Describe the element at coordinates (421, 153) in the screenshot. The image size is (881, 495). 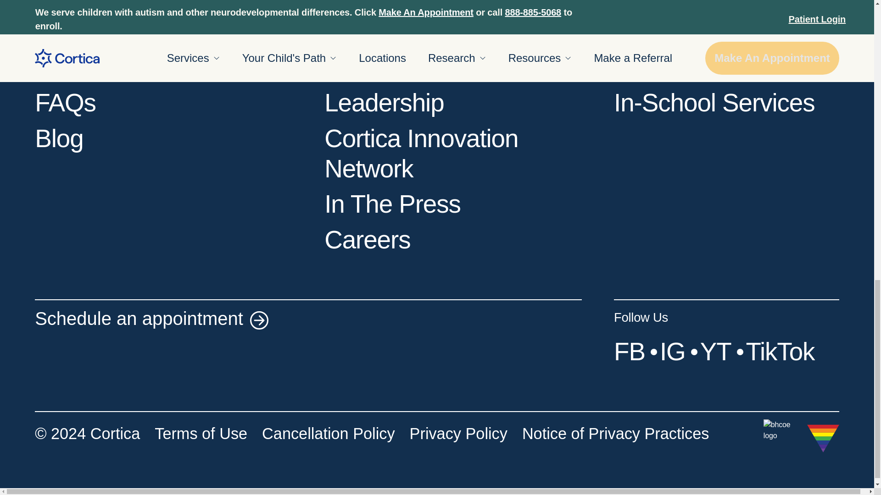
I see `Cortica Innovation Network` at that location.